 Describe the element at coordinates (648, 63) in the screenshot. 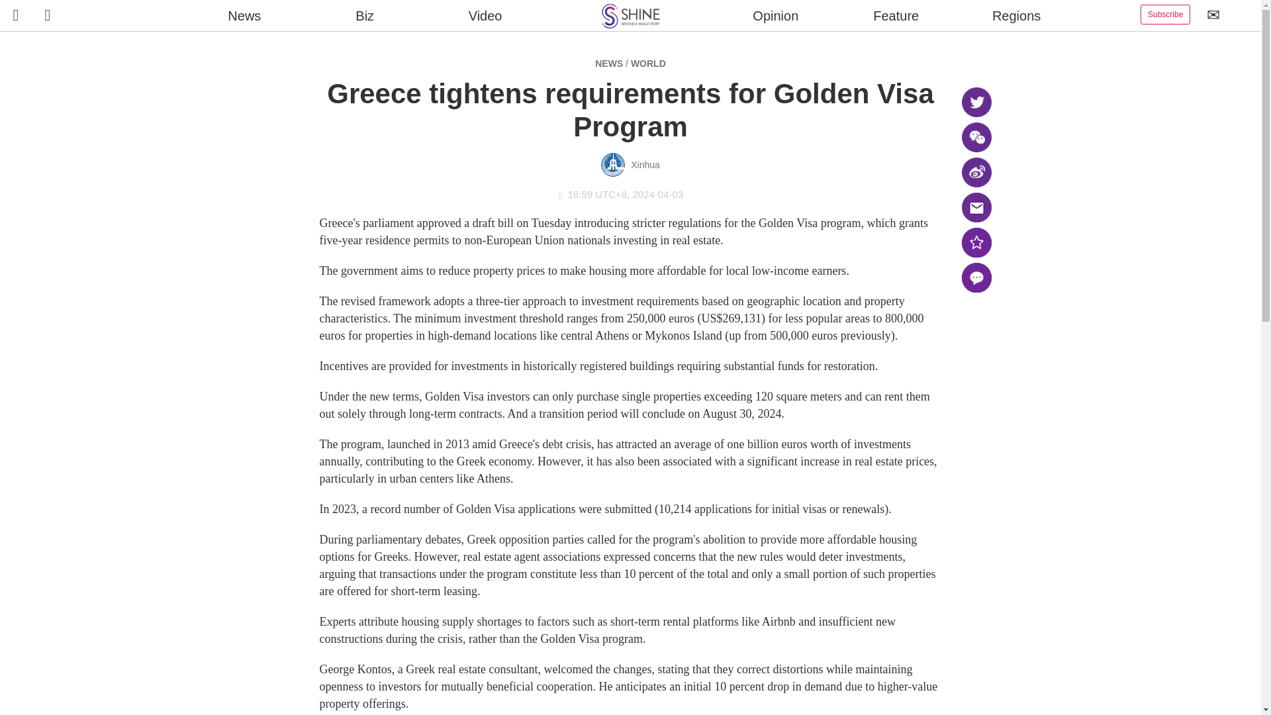

I see `WORLD` at that location.